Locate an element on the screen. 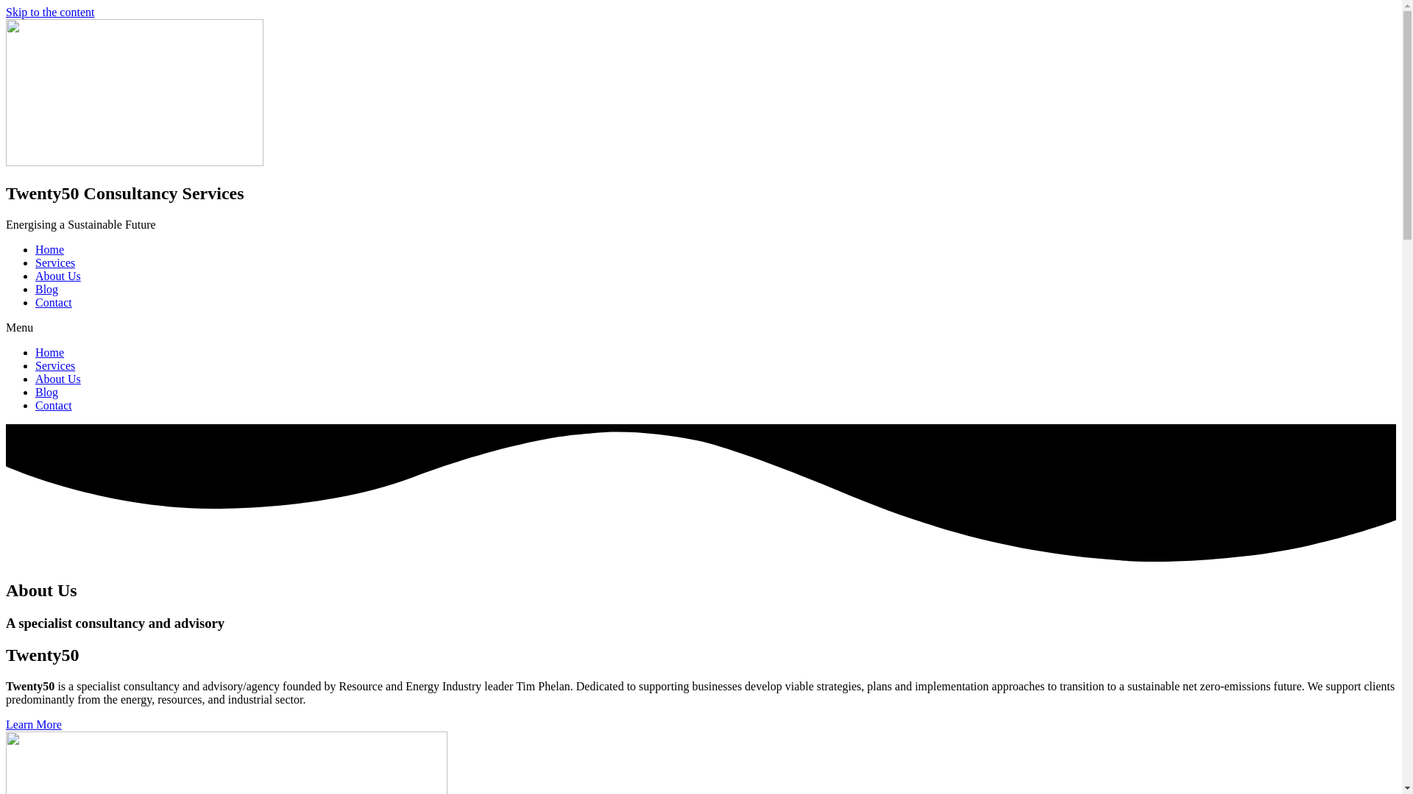  Home is located at coordinates (50, 353).